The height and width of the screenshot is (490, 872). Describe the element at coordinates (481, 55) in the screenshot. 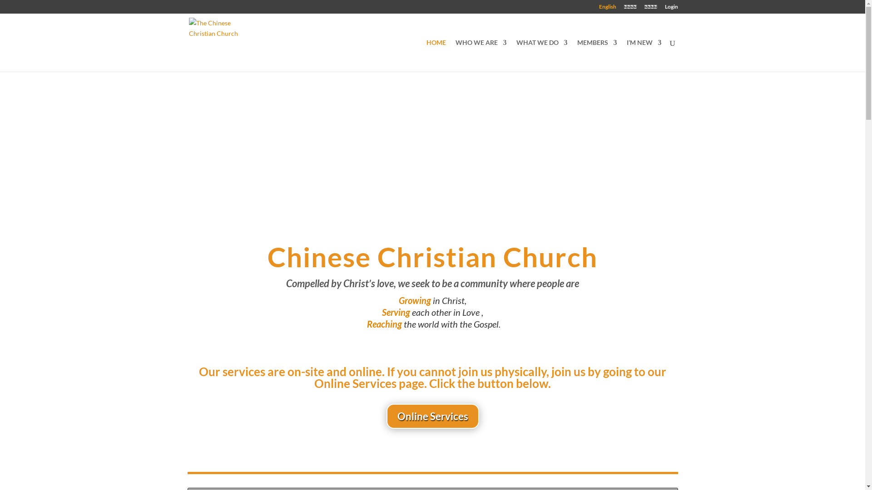

I see `WHO WE ARE` at that location.